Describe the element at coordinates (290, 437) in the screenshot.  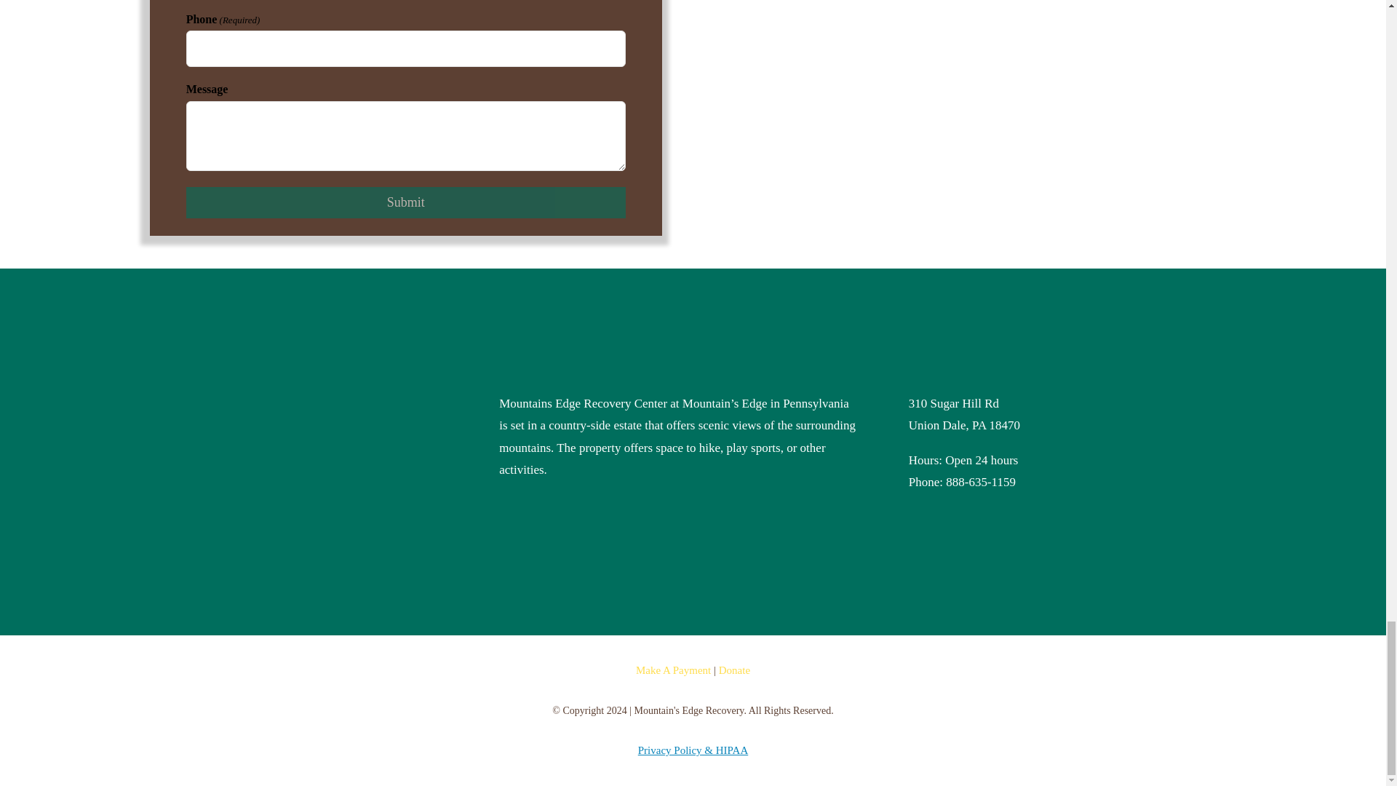
I see `mts-edge-white` at that location.